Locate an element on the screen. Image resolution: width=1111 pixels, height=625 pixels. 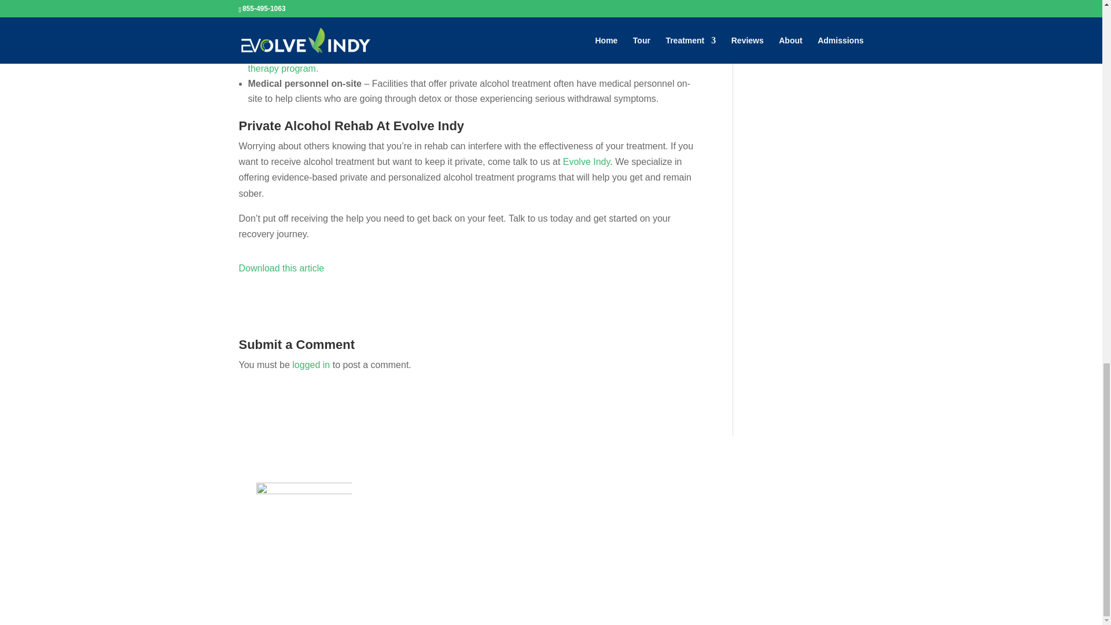
partial hospitalization programs is located at coordinates (503, 38).